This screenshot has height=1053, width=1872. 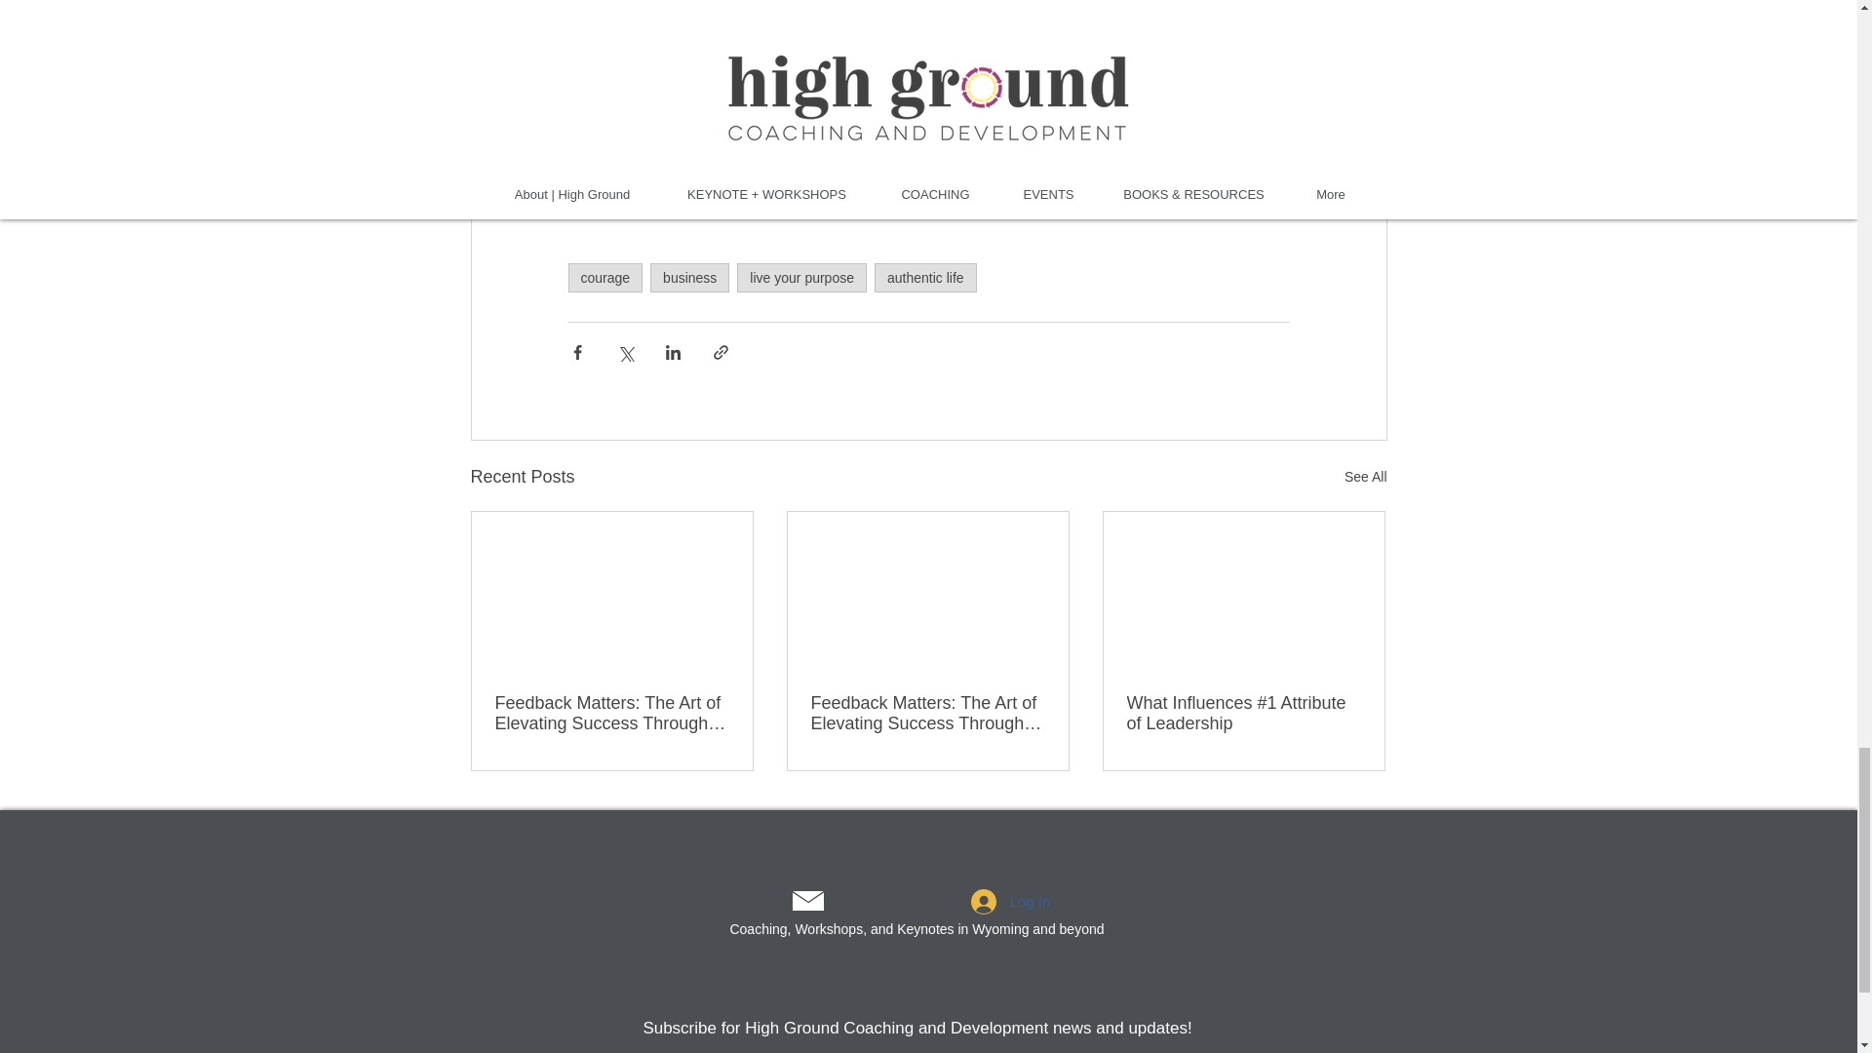 I want to click on business, so click(x=689, y=278).